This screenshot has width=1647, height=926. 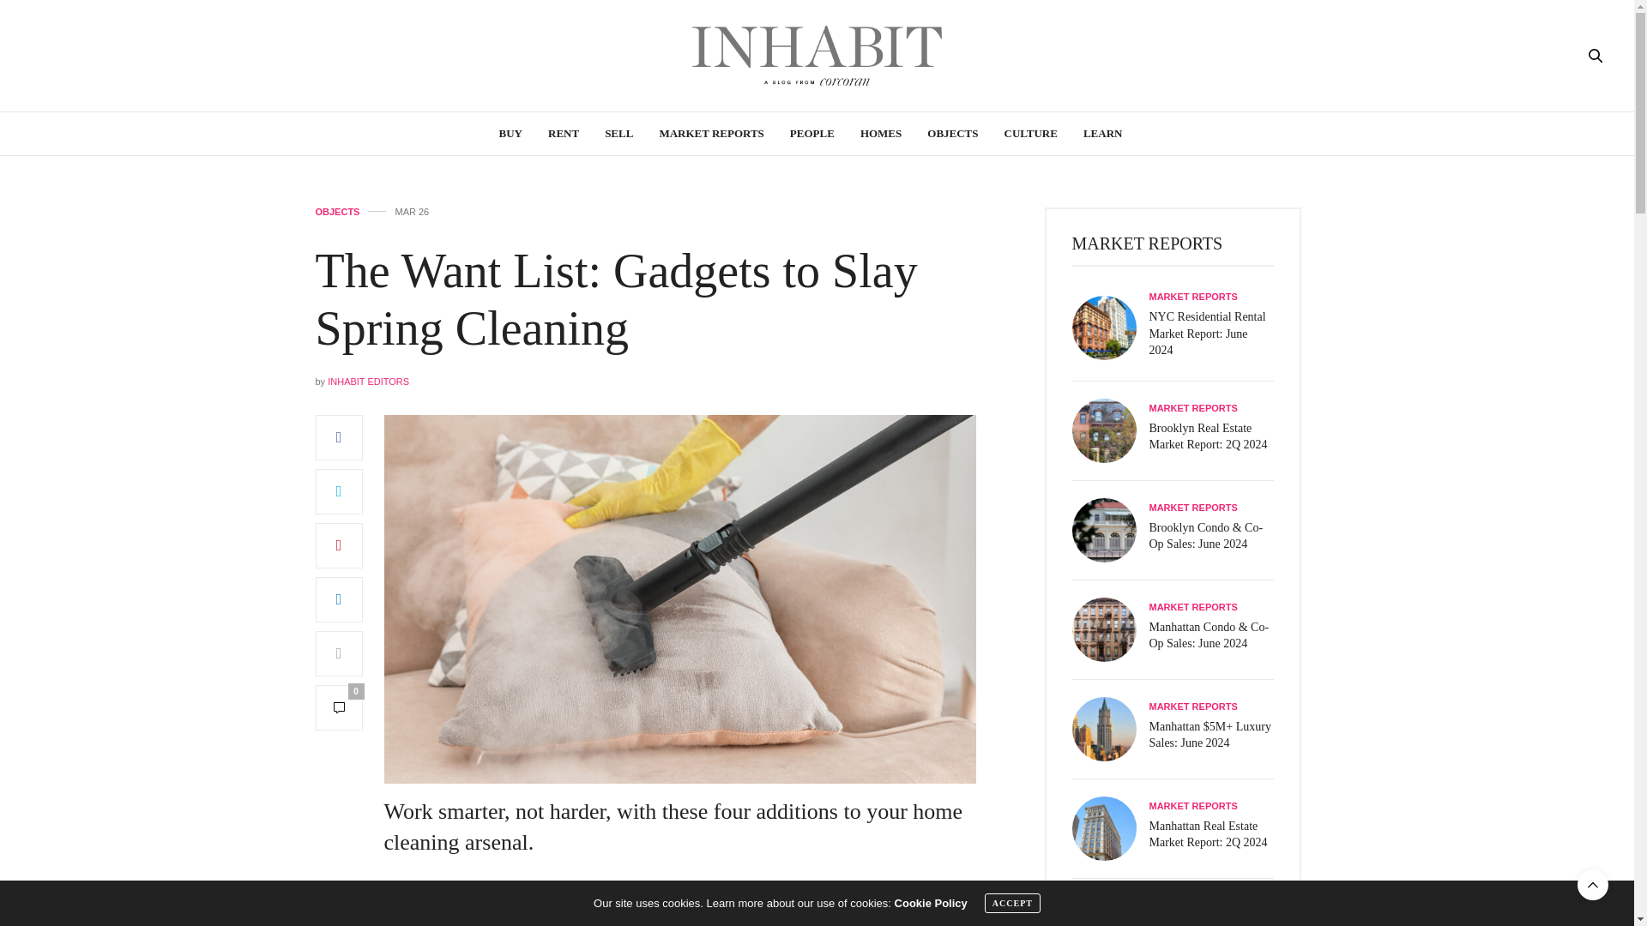 I want to click on NYC Residential Rental Market Report: June 2024, so click(x=1110, y=328).